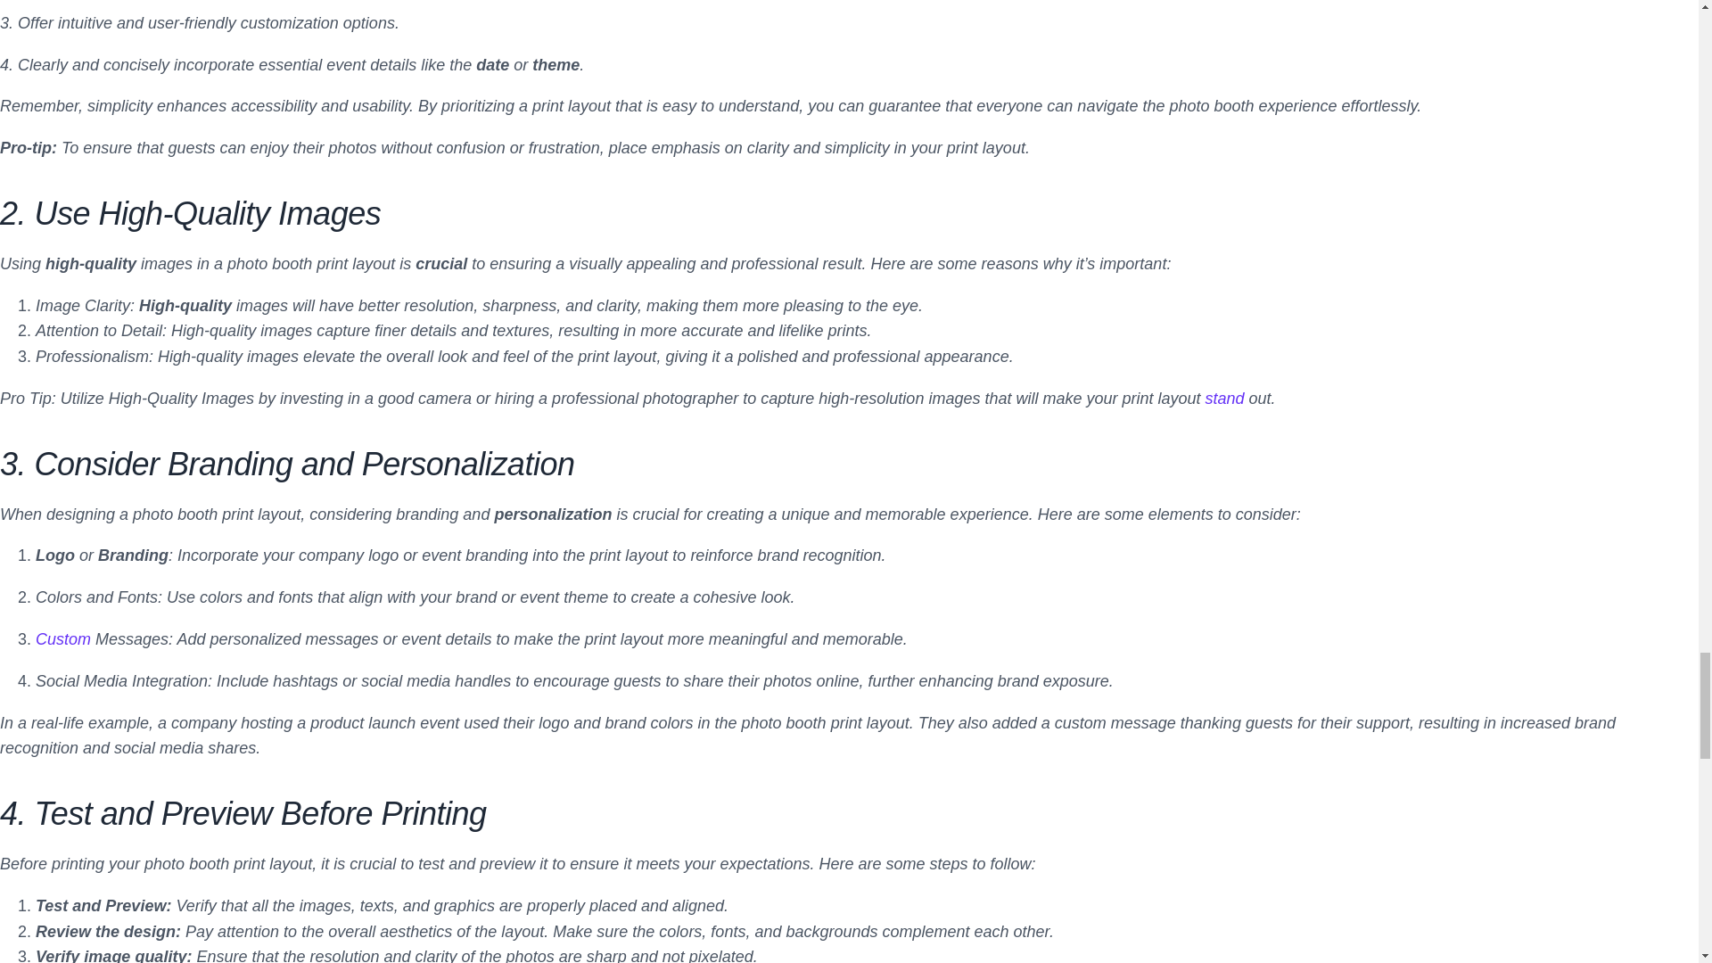  I want to click on Custom, so click(62, 638).